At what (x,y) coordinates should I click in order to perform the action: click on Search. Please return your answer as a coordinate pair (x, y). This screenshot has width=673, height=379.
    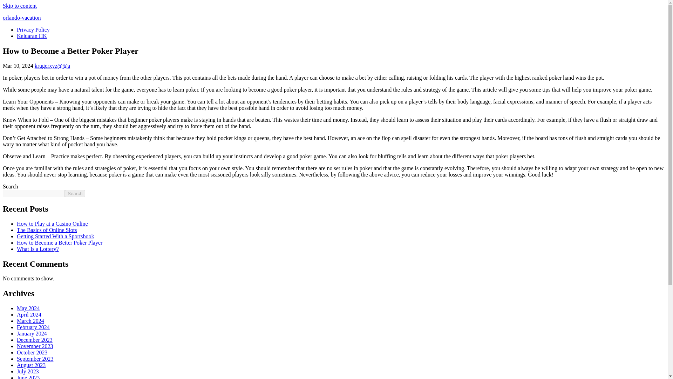
    Looking at the image, I should click on (75, 193).